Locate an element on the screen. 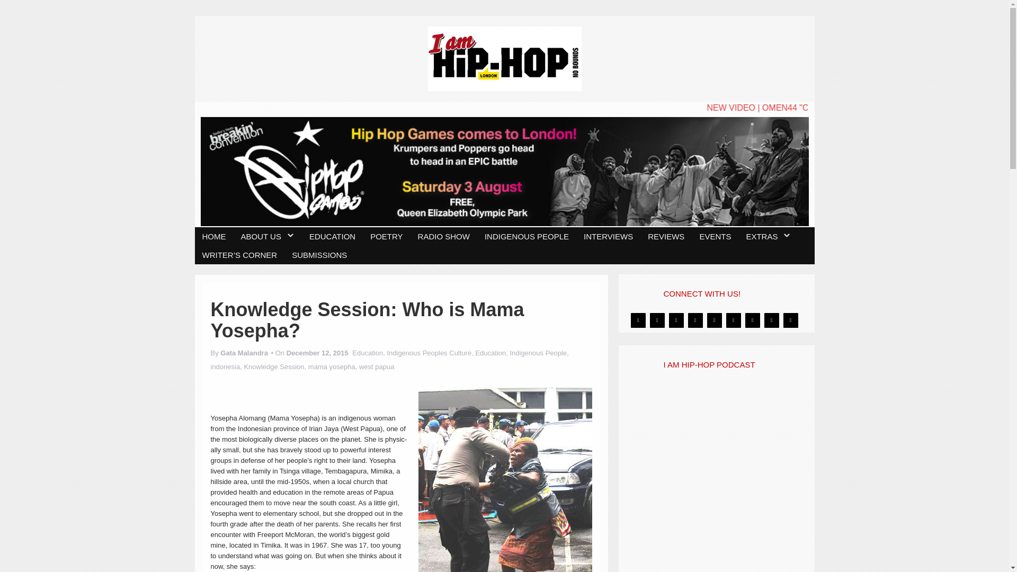 This screenshot has width=1017, height=572. Facebook is located at coordinates (657, 300).